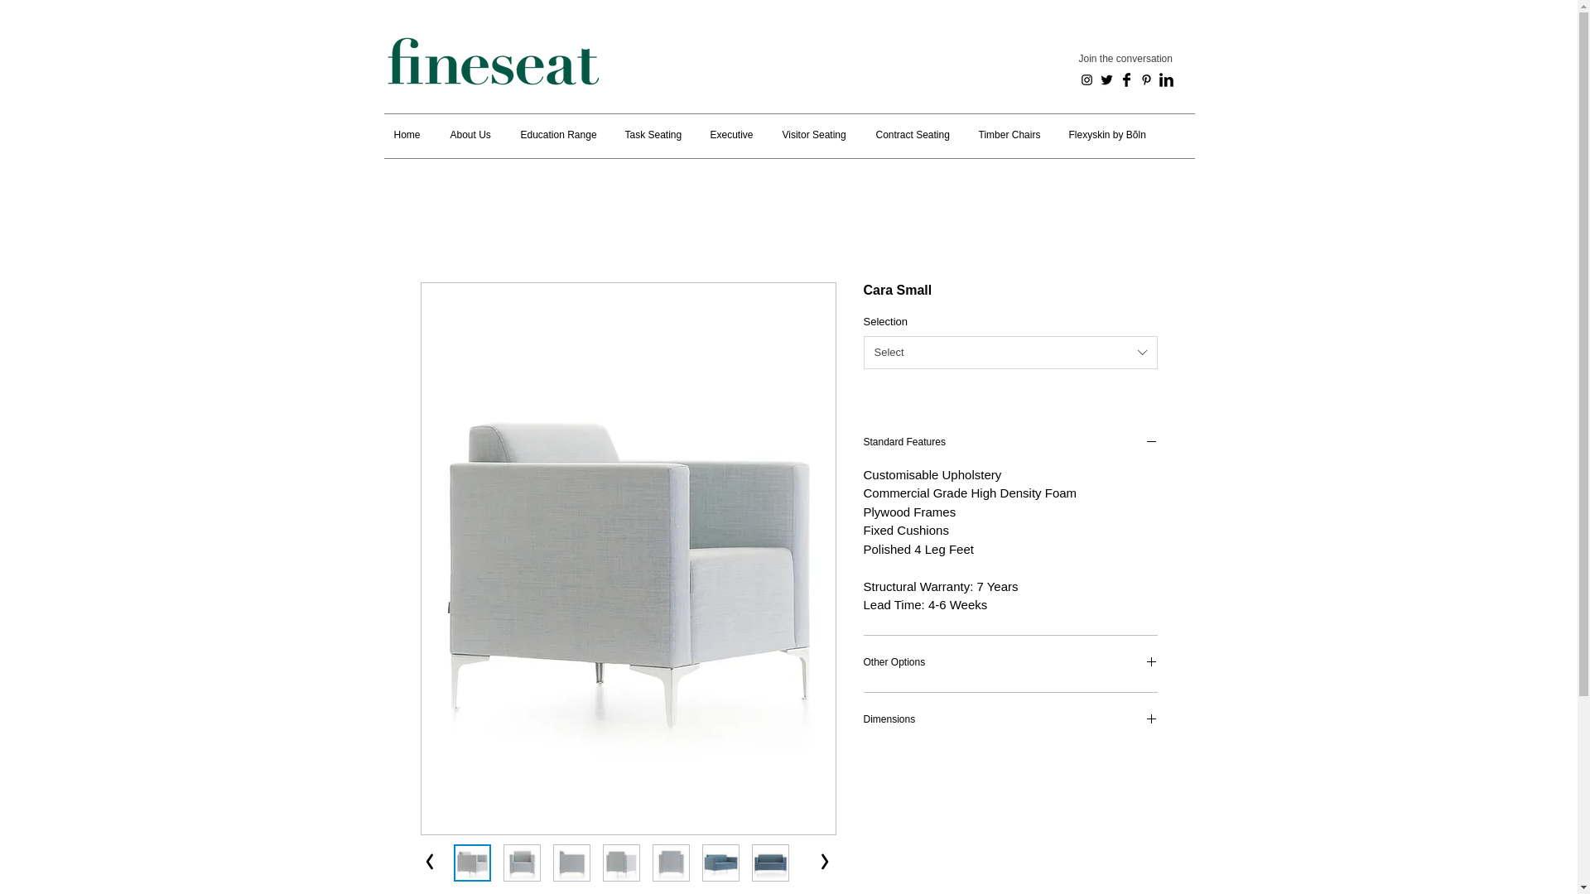 The height and width of the screenshot is (894, 1590). What do you see at coordinates (735, 135) in the screenshot?
I see `Executive` at bounding box center [735, 135].